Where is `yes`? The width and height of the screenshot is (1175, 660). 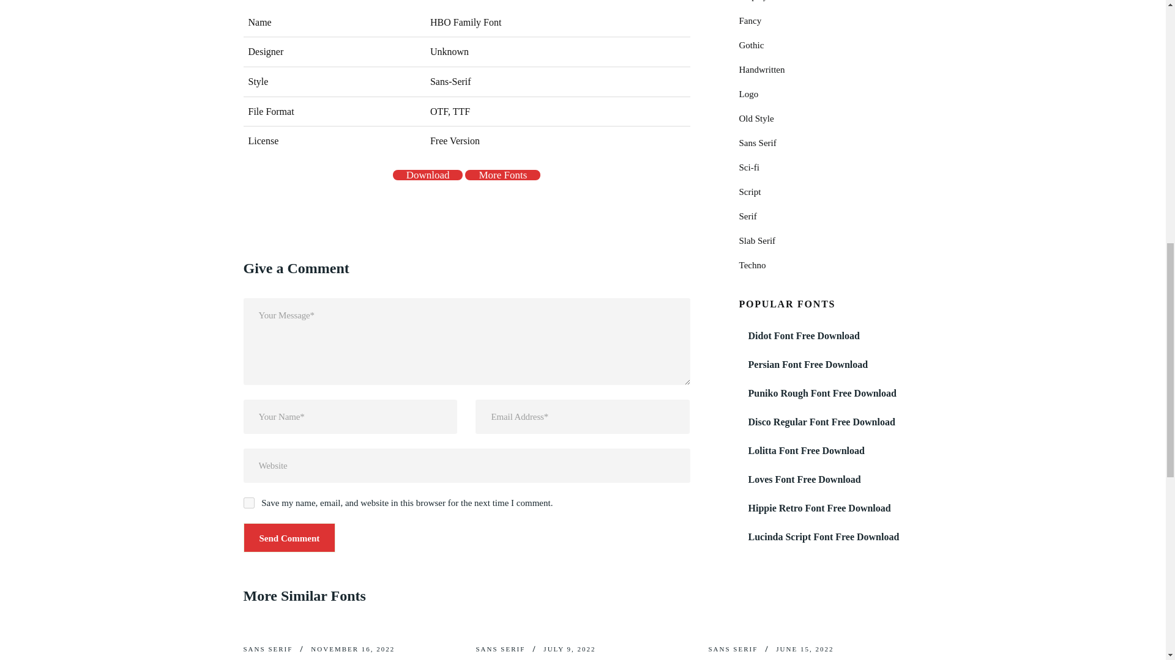
yes is located at coordinates (248, 502).